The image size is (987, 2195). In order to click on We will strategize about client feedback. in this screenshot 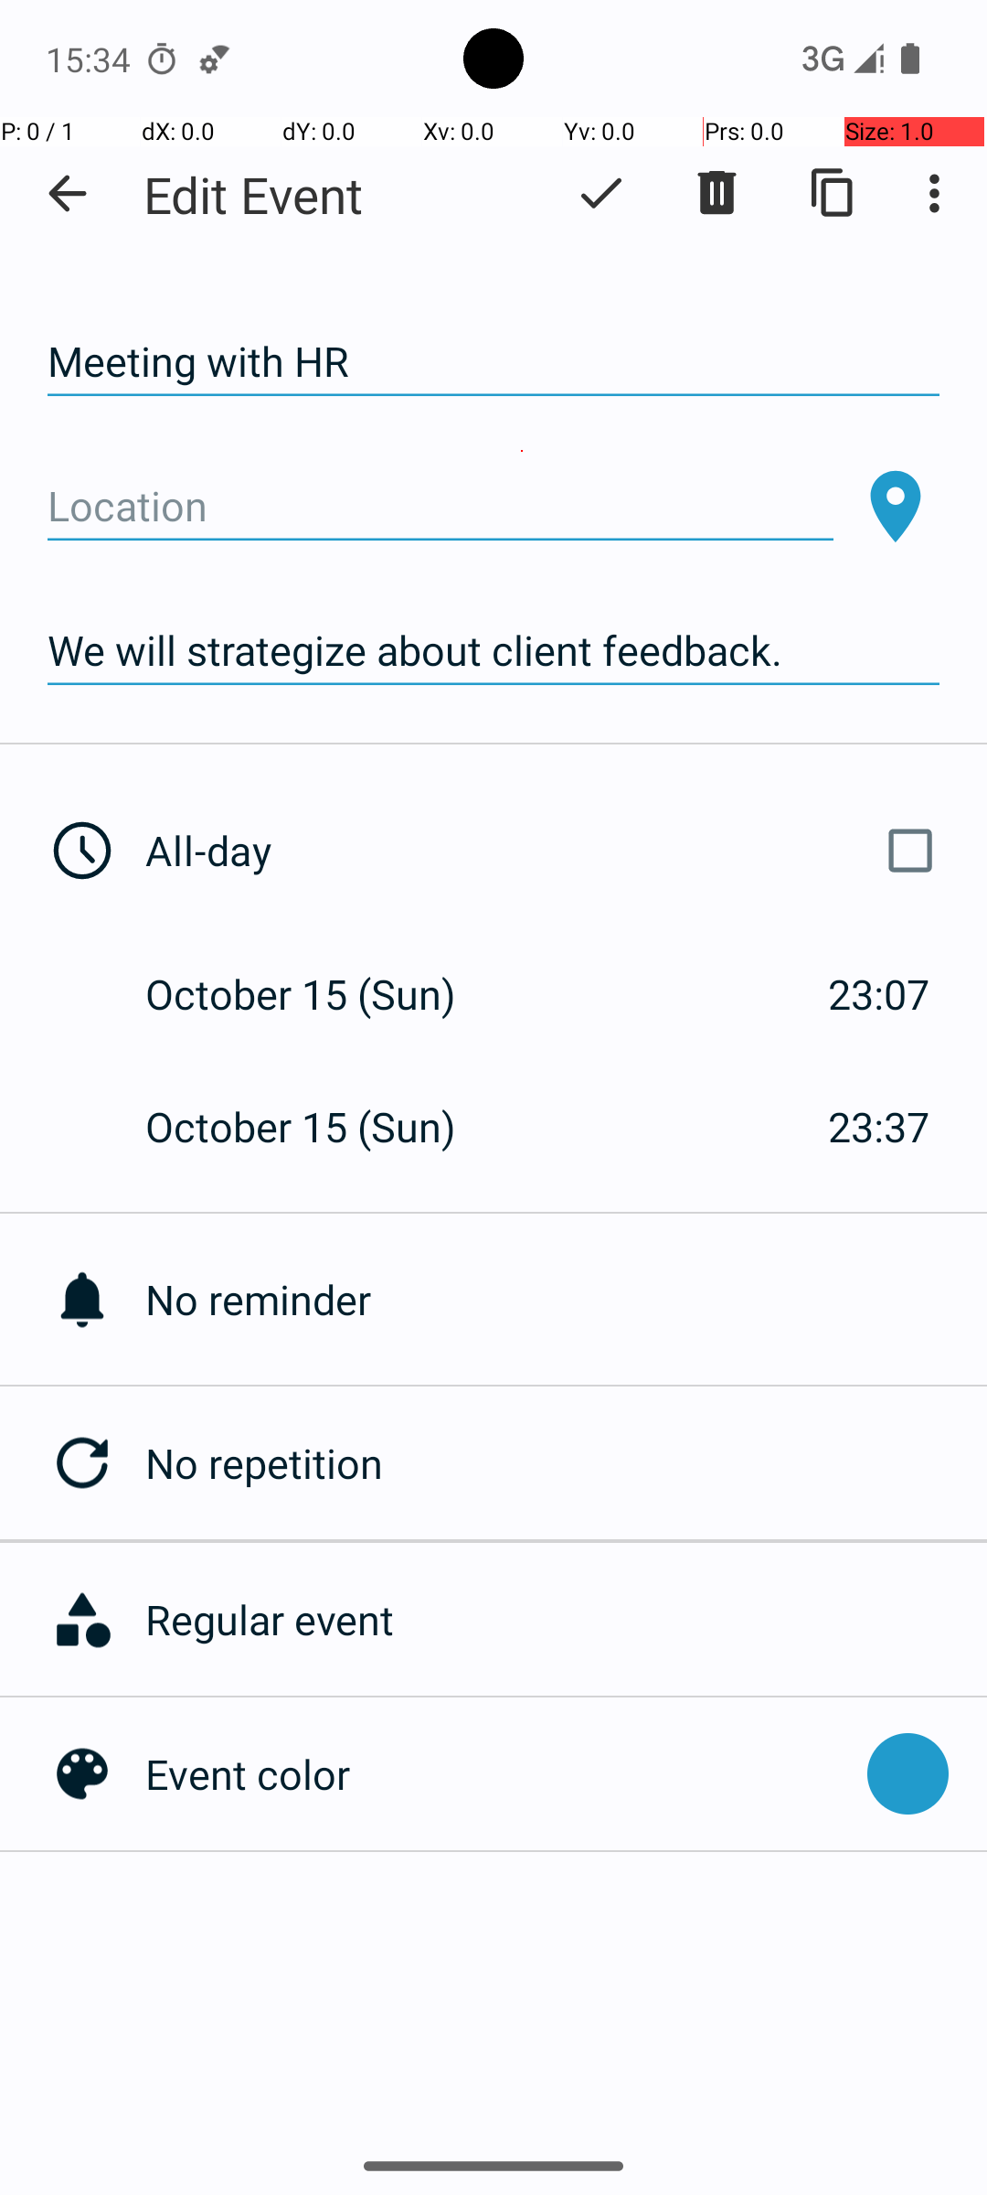, I will do `click(493, 651)`.